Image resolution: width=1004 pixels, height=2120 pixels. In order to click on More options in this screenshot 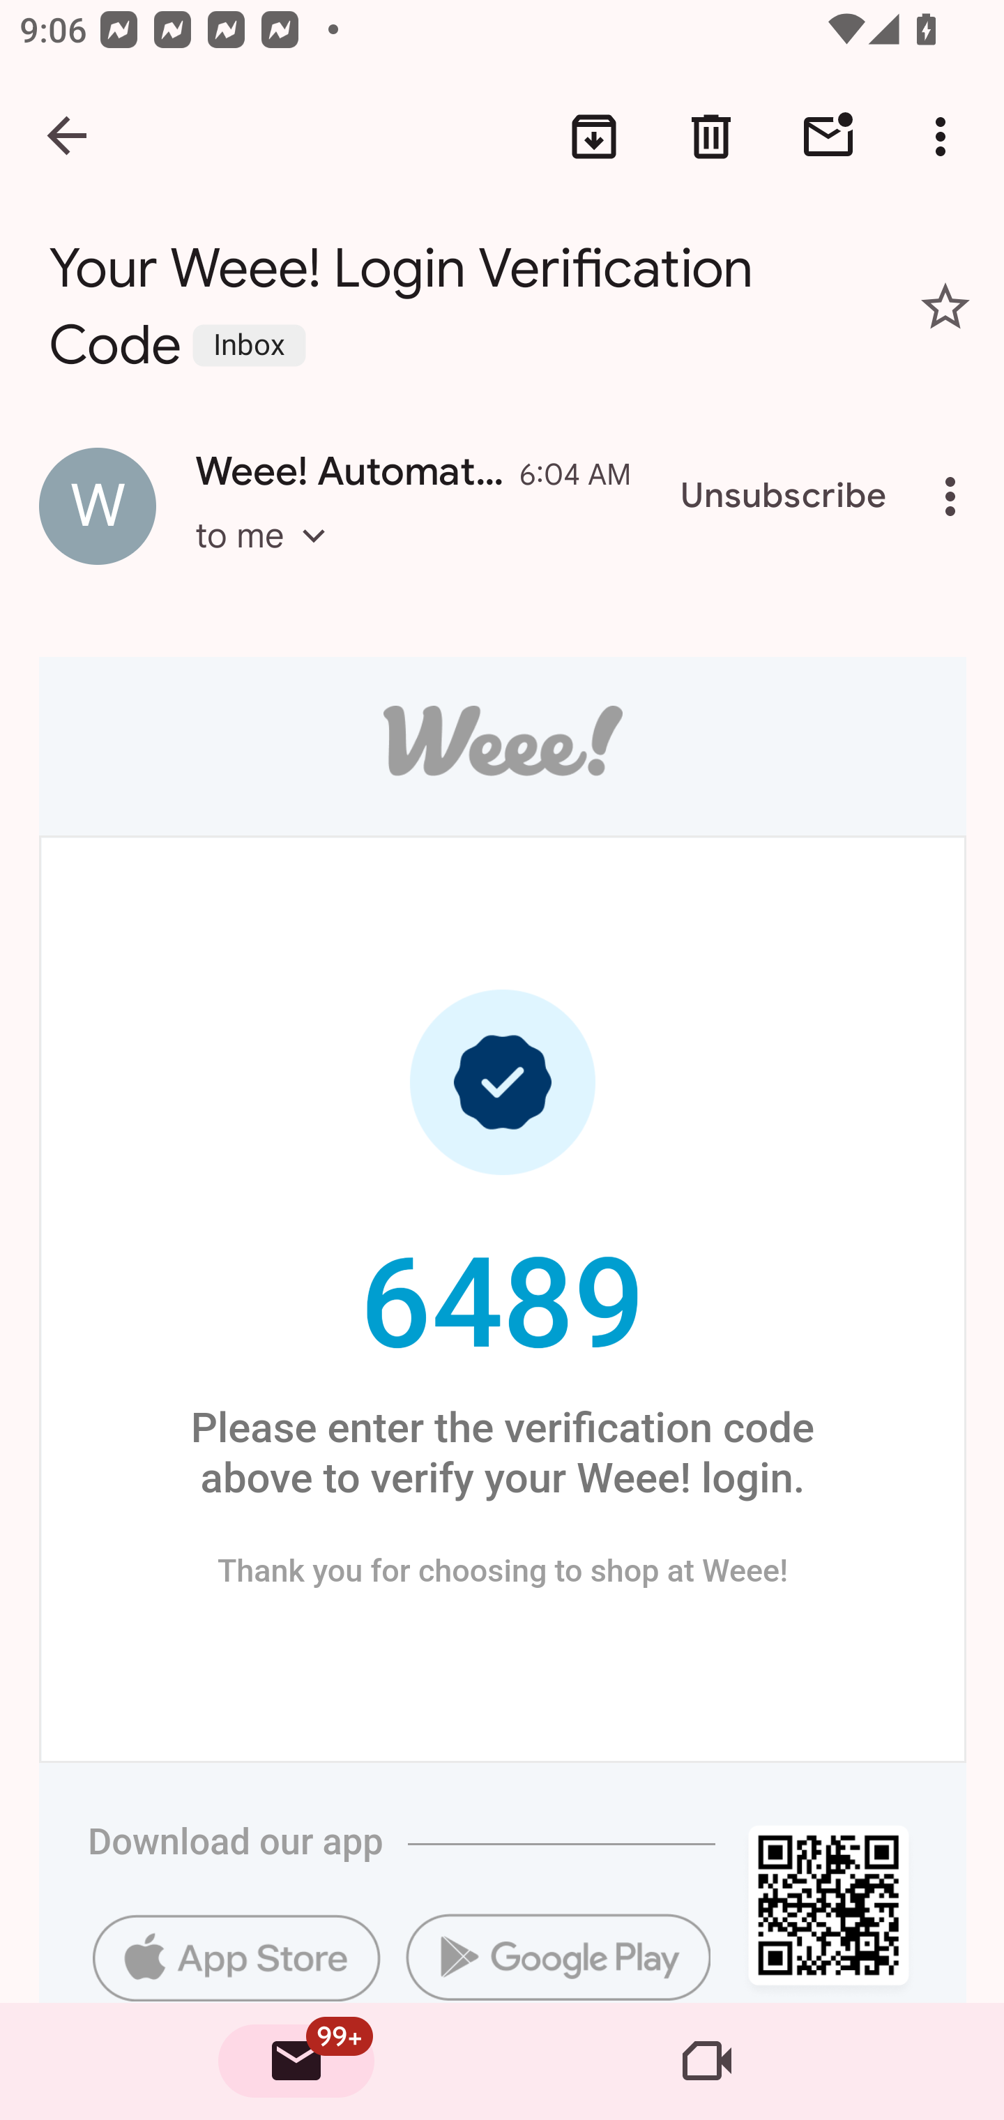, I will do `click(955, 497)`.